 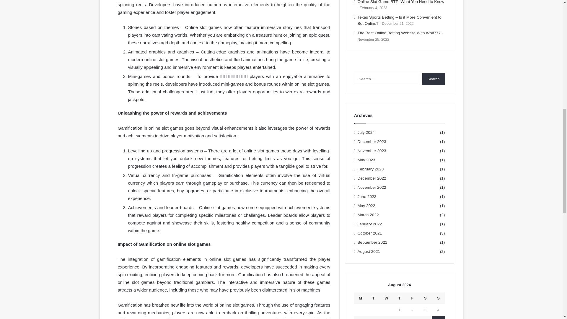 What do you see at coordinates (412, 298) in the screenshot?
I see `Friday` at bounding box center [412, 298].